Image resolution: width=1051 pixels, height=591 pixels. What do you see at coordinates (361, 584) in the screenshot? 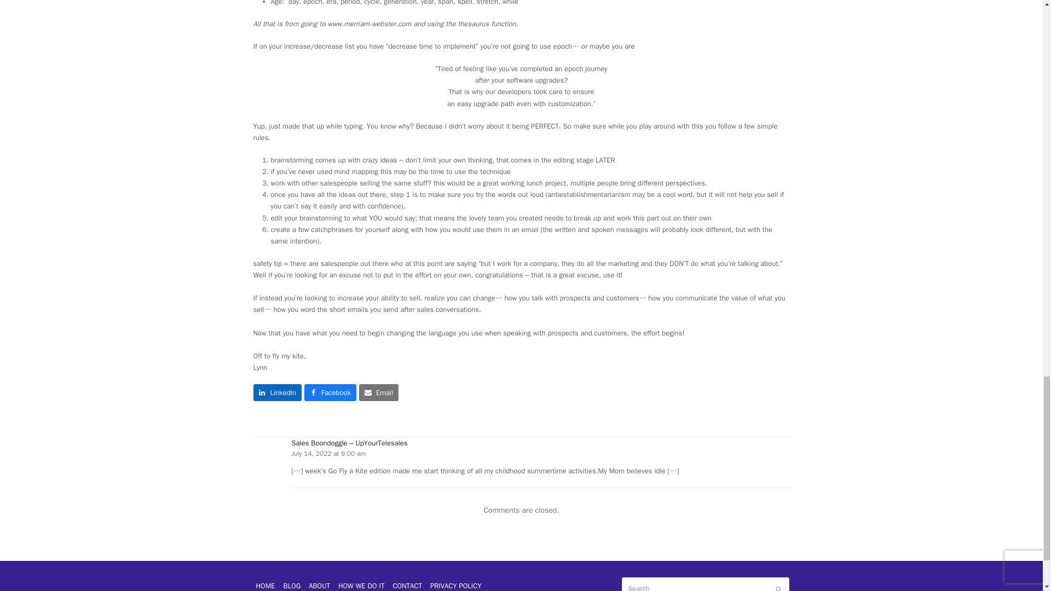
I see `HOW WE DO IT` at bounding box center [361, 584].